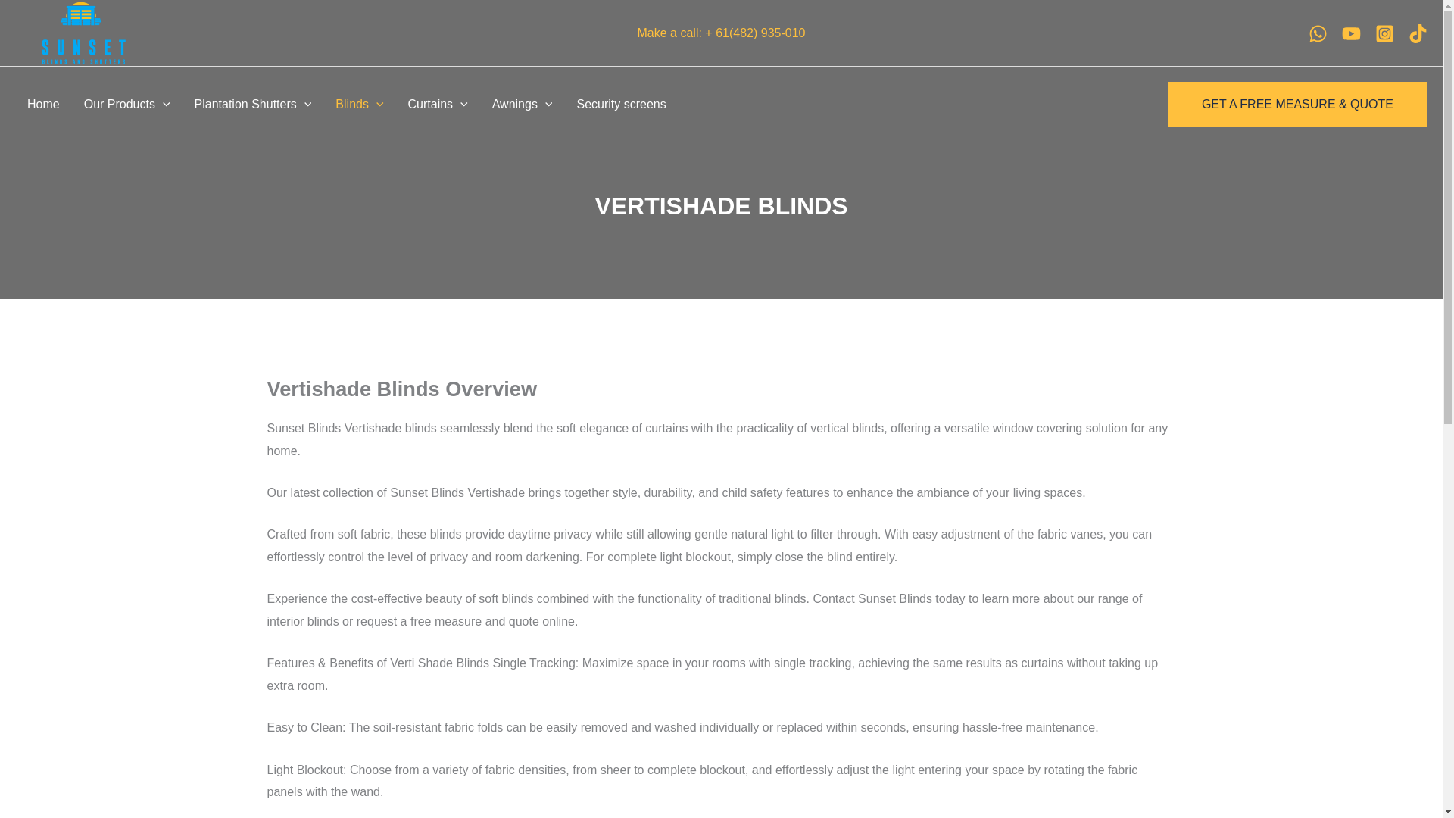 This screenshot has width=1454, height=818. What do you see at coordinates (438, 105) in the screenshot?
I see `Curtains` at bounding box center [438, 105].